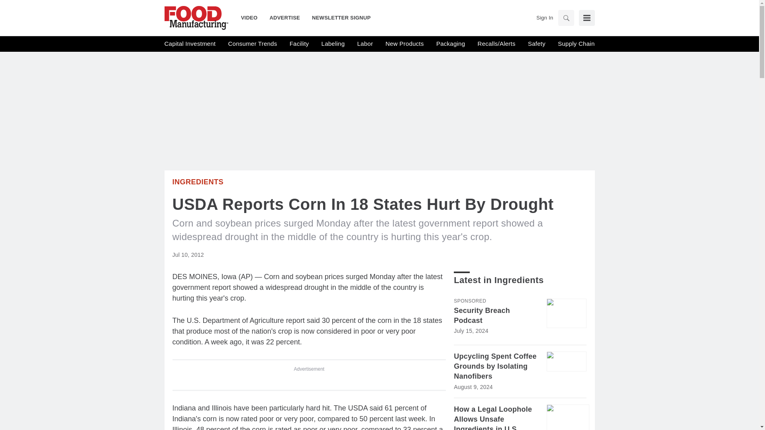 The width and height of the screenshot is (765, 430). What do you see at coordinates (404, 44) in the screenshot?
I see `New Products` at bounding box center [404, 44].